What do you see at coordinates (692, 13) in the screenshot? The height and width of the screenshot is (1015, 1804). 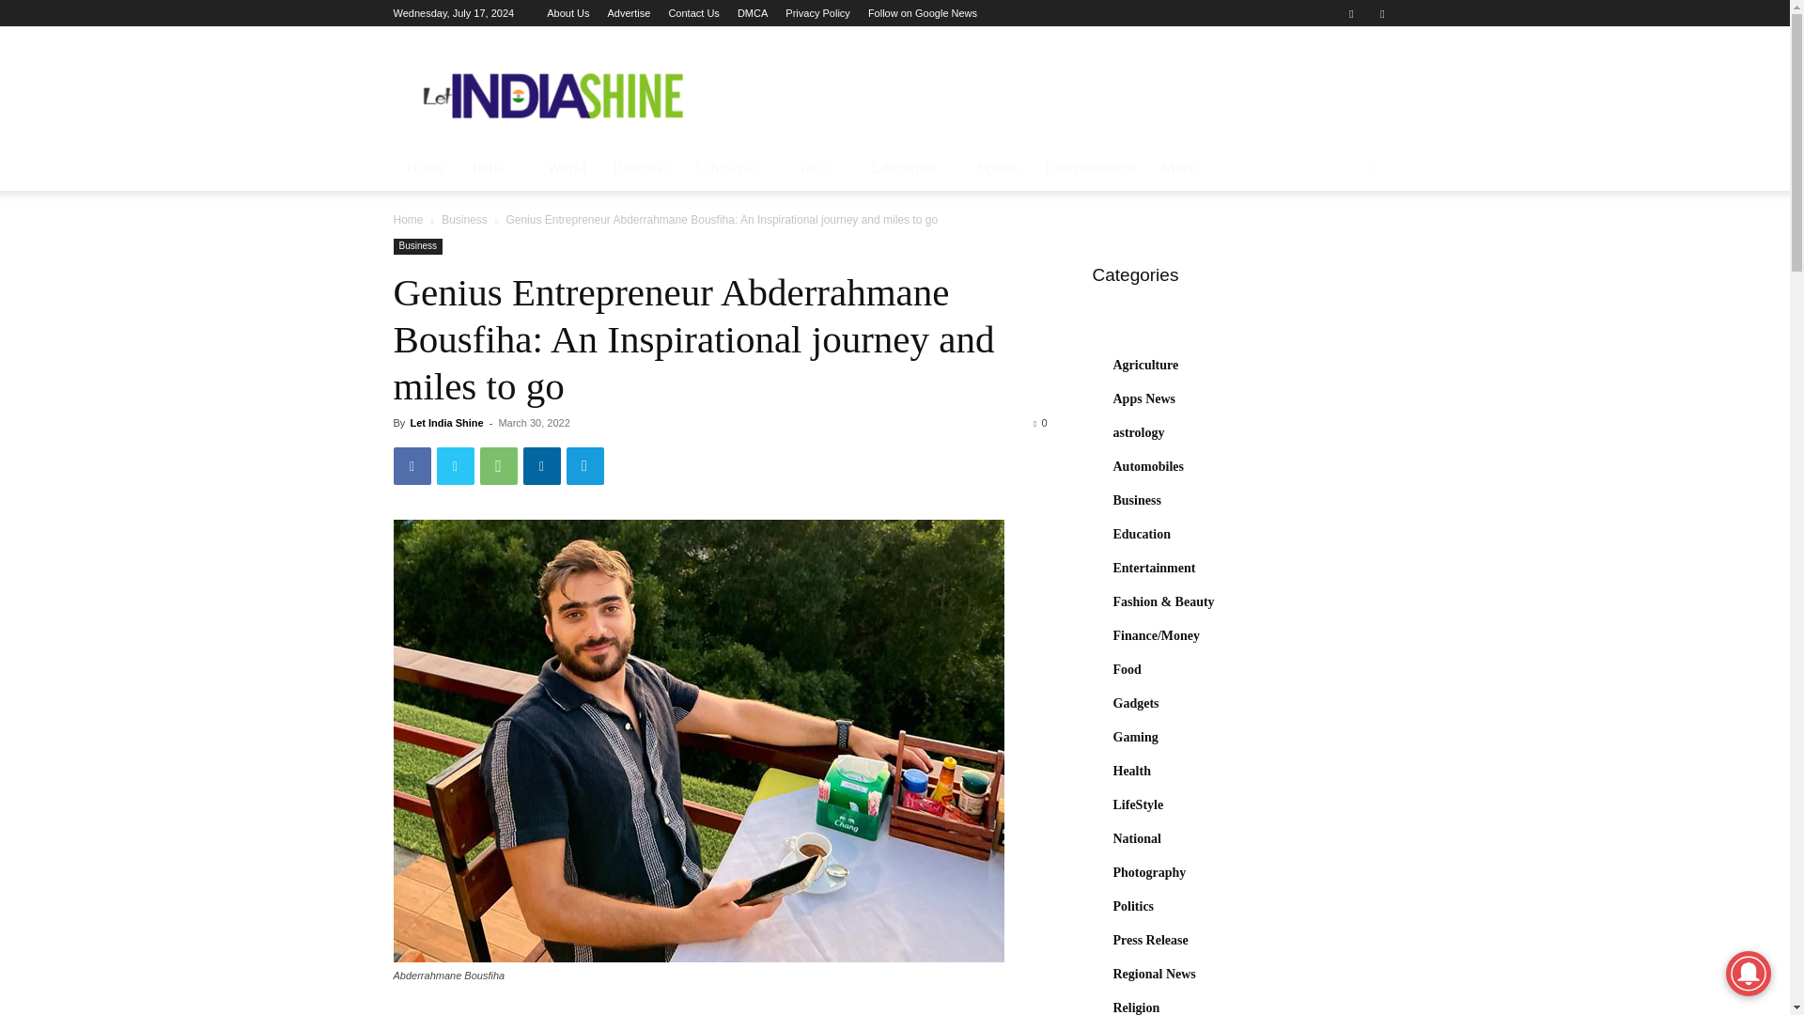 I see `Contact Us` at bounding box center [692, 13].